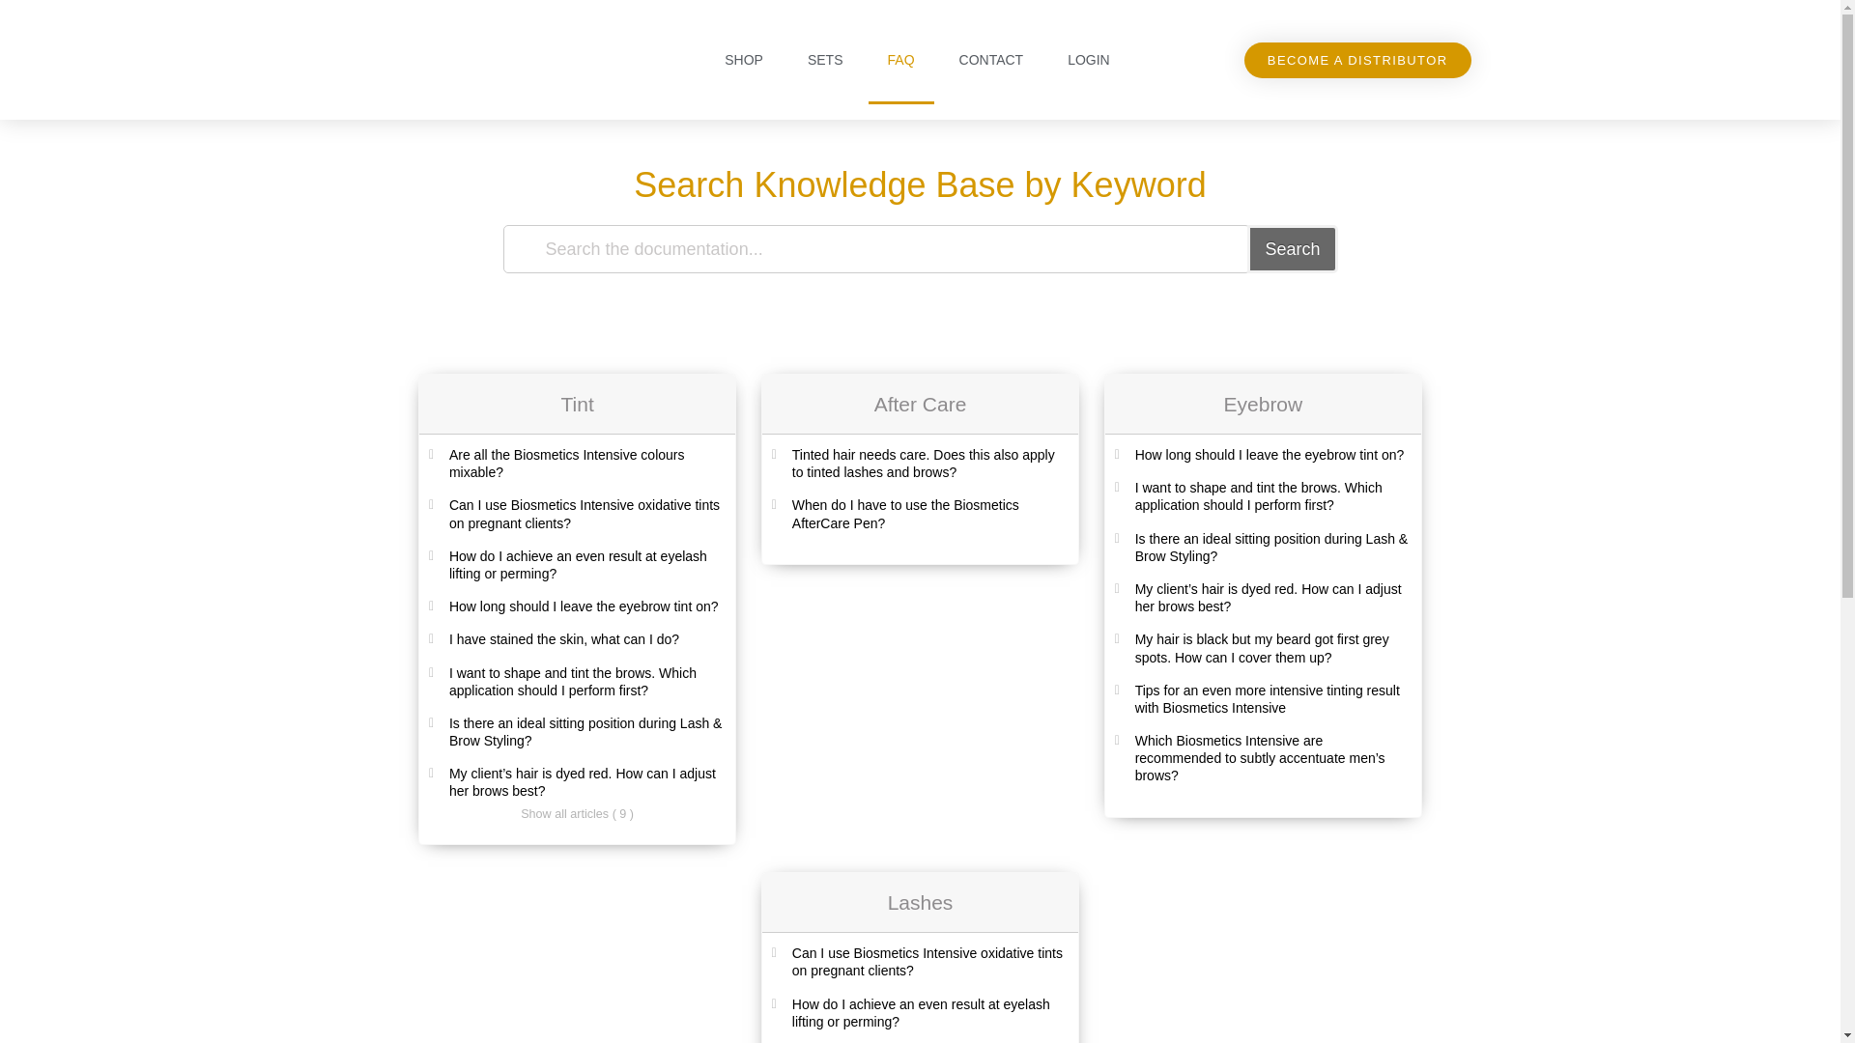 This screenshot has width=1855, height=1043. What do you see at coordinates (19, 10) in the screenshot?
I see `Skip to content` at bounding box center [19, 10].